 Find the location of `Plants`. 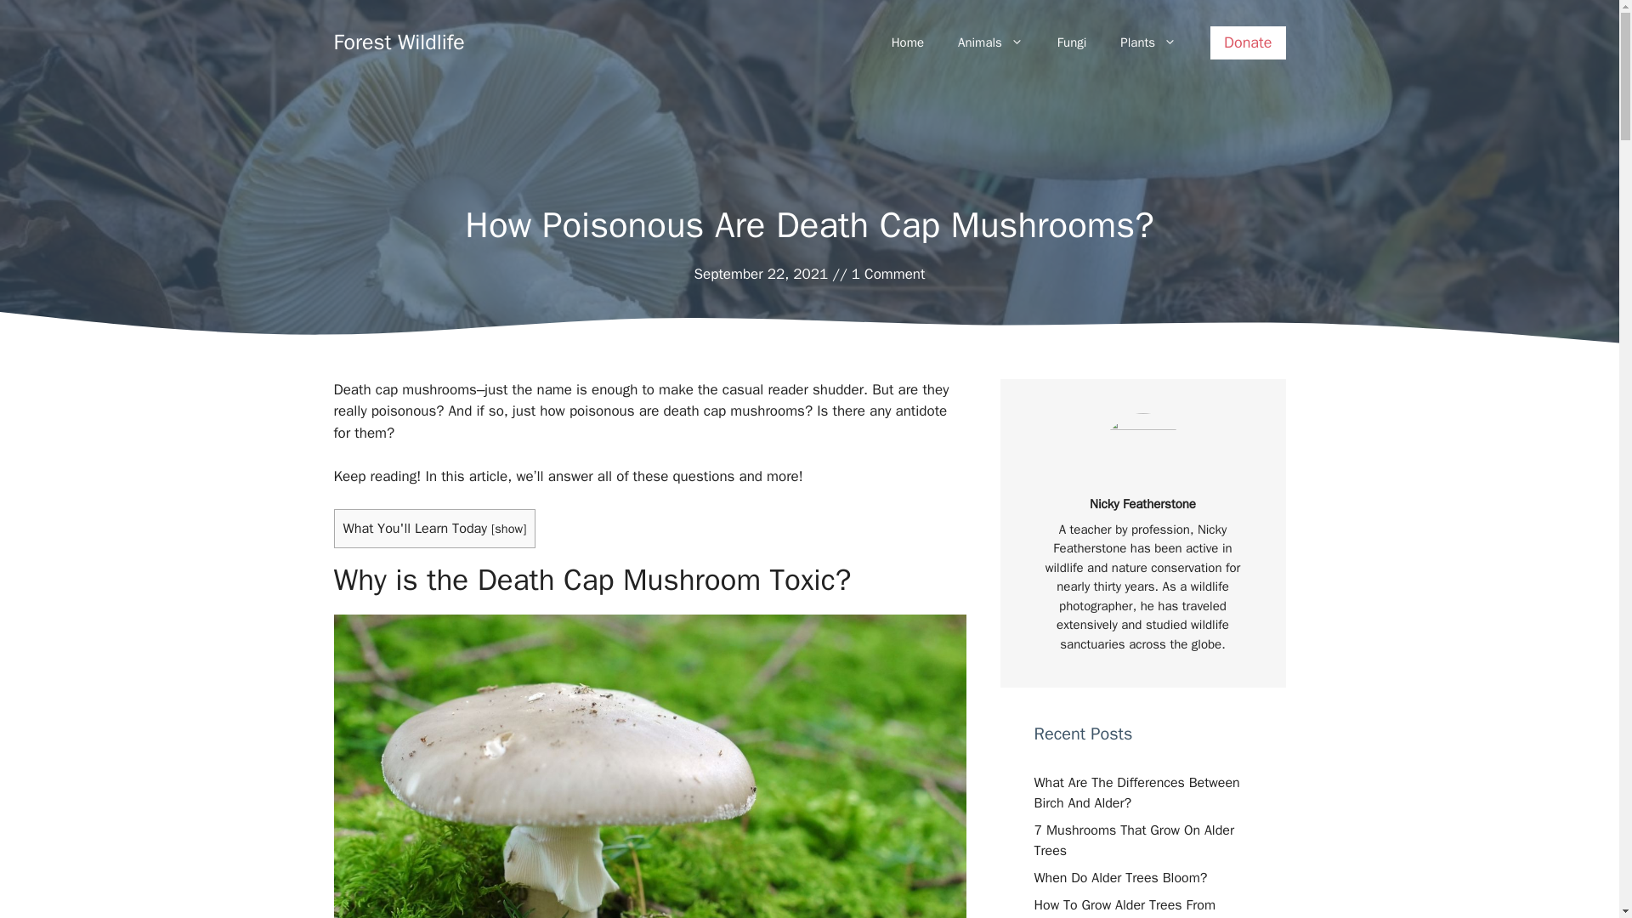

Plants is located at coordinates (1147, 42).